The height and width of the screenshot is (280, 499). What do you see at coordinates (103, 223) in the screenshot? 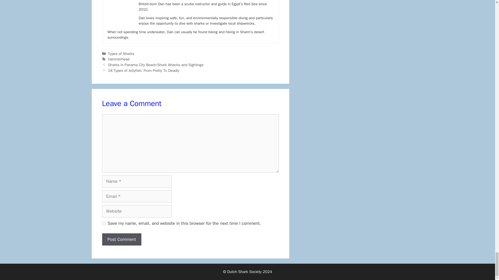
I see `yes` at bounding box center [103, 223].